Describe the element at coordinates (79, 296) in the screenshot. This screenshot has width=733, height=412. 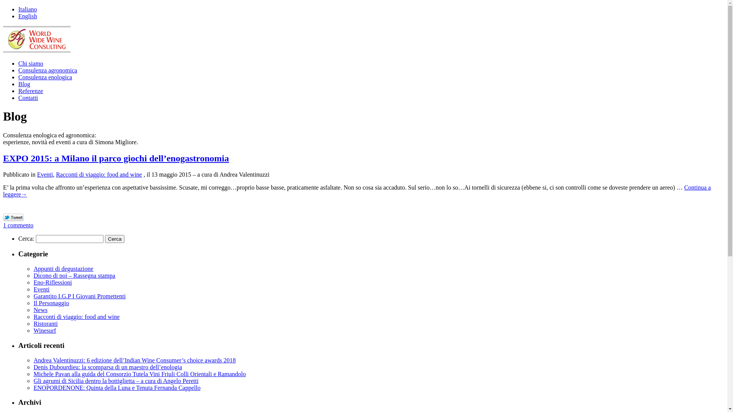
I see `Garantito I.G.P I Giovani Promettenti` at that location.